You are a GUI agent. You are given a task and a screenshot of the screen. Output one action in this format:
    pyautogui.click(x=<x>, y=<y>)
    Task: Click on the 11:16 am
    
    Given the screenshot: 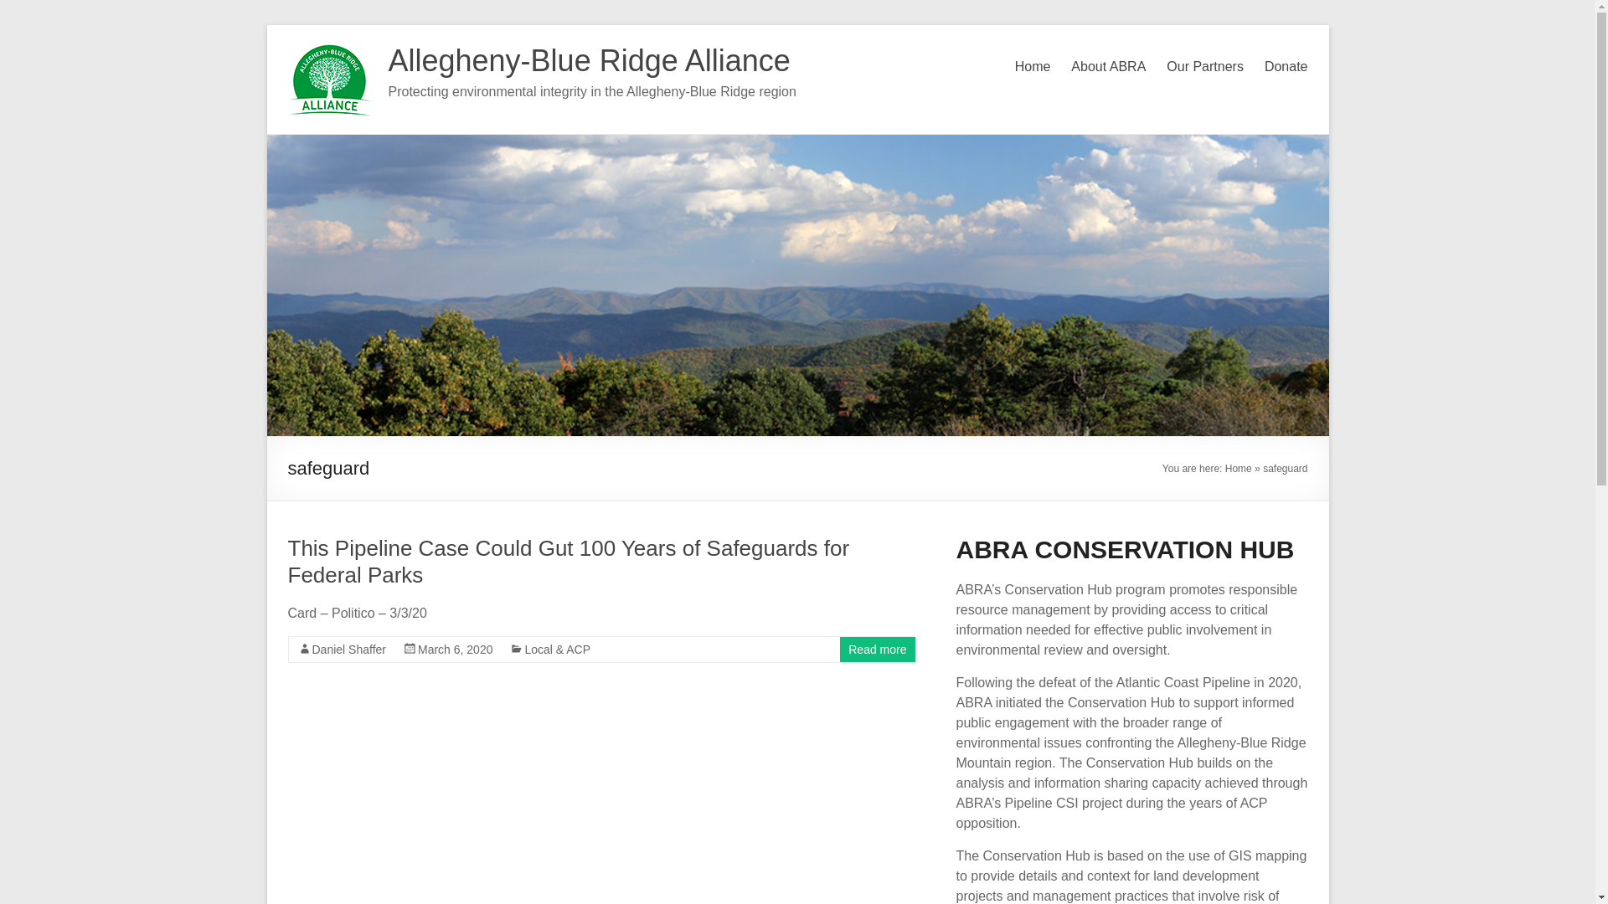 What is the action you would take?
    pyautogui.click(x=456, y=650)
    